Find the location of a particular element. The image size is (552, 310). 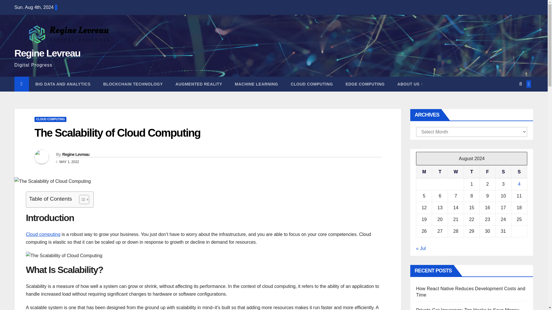

Cloud Computing is located at coordinates (312, 84).